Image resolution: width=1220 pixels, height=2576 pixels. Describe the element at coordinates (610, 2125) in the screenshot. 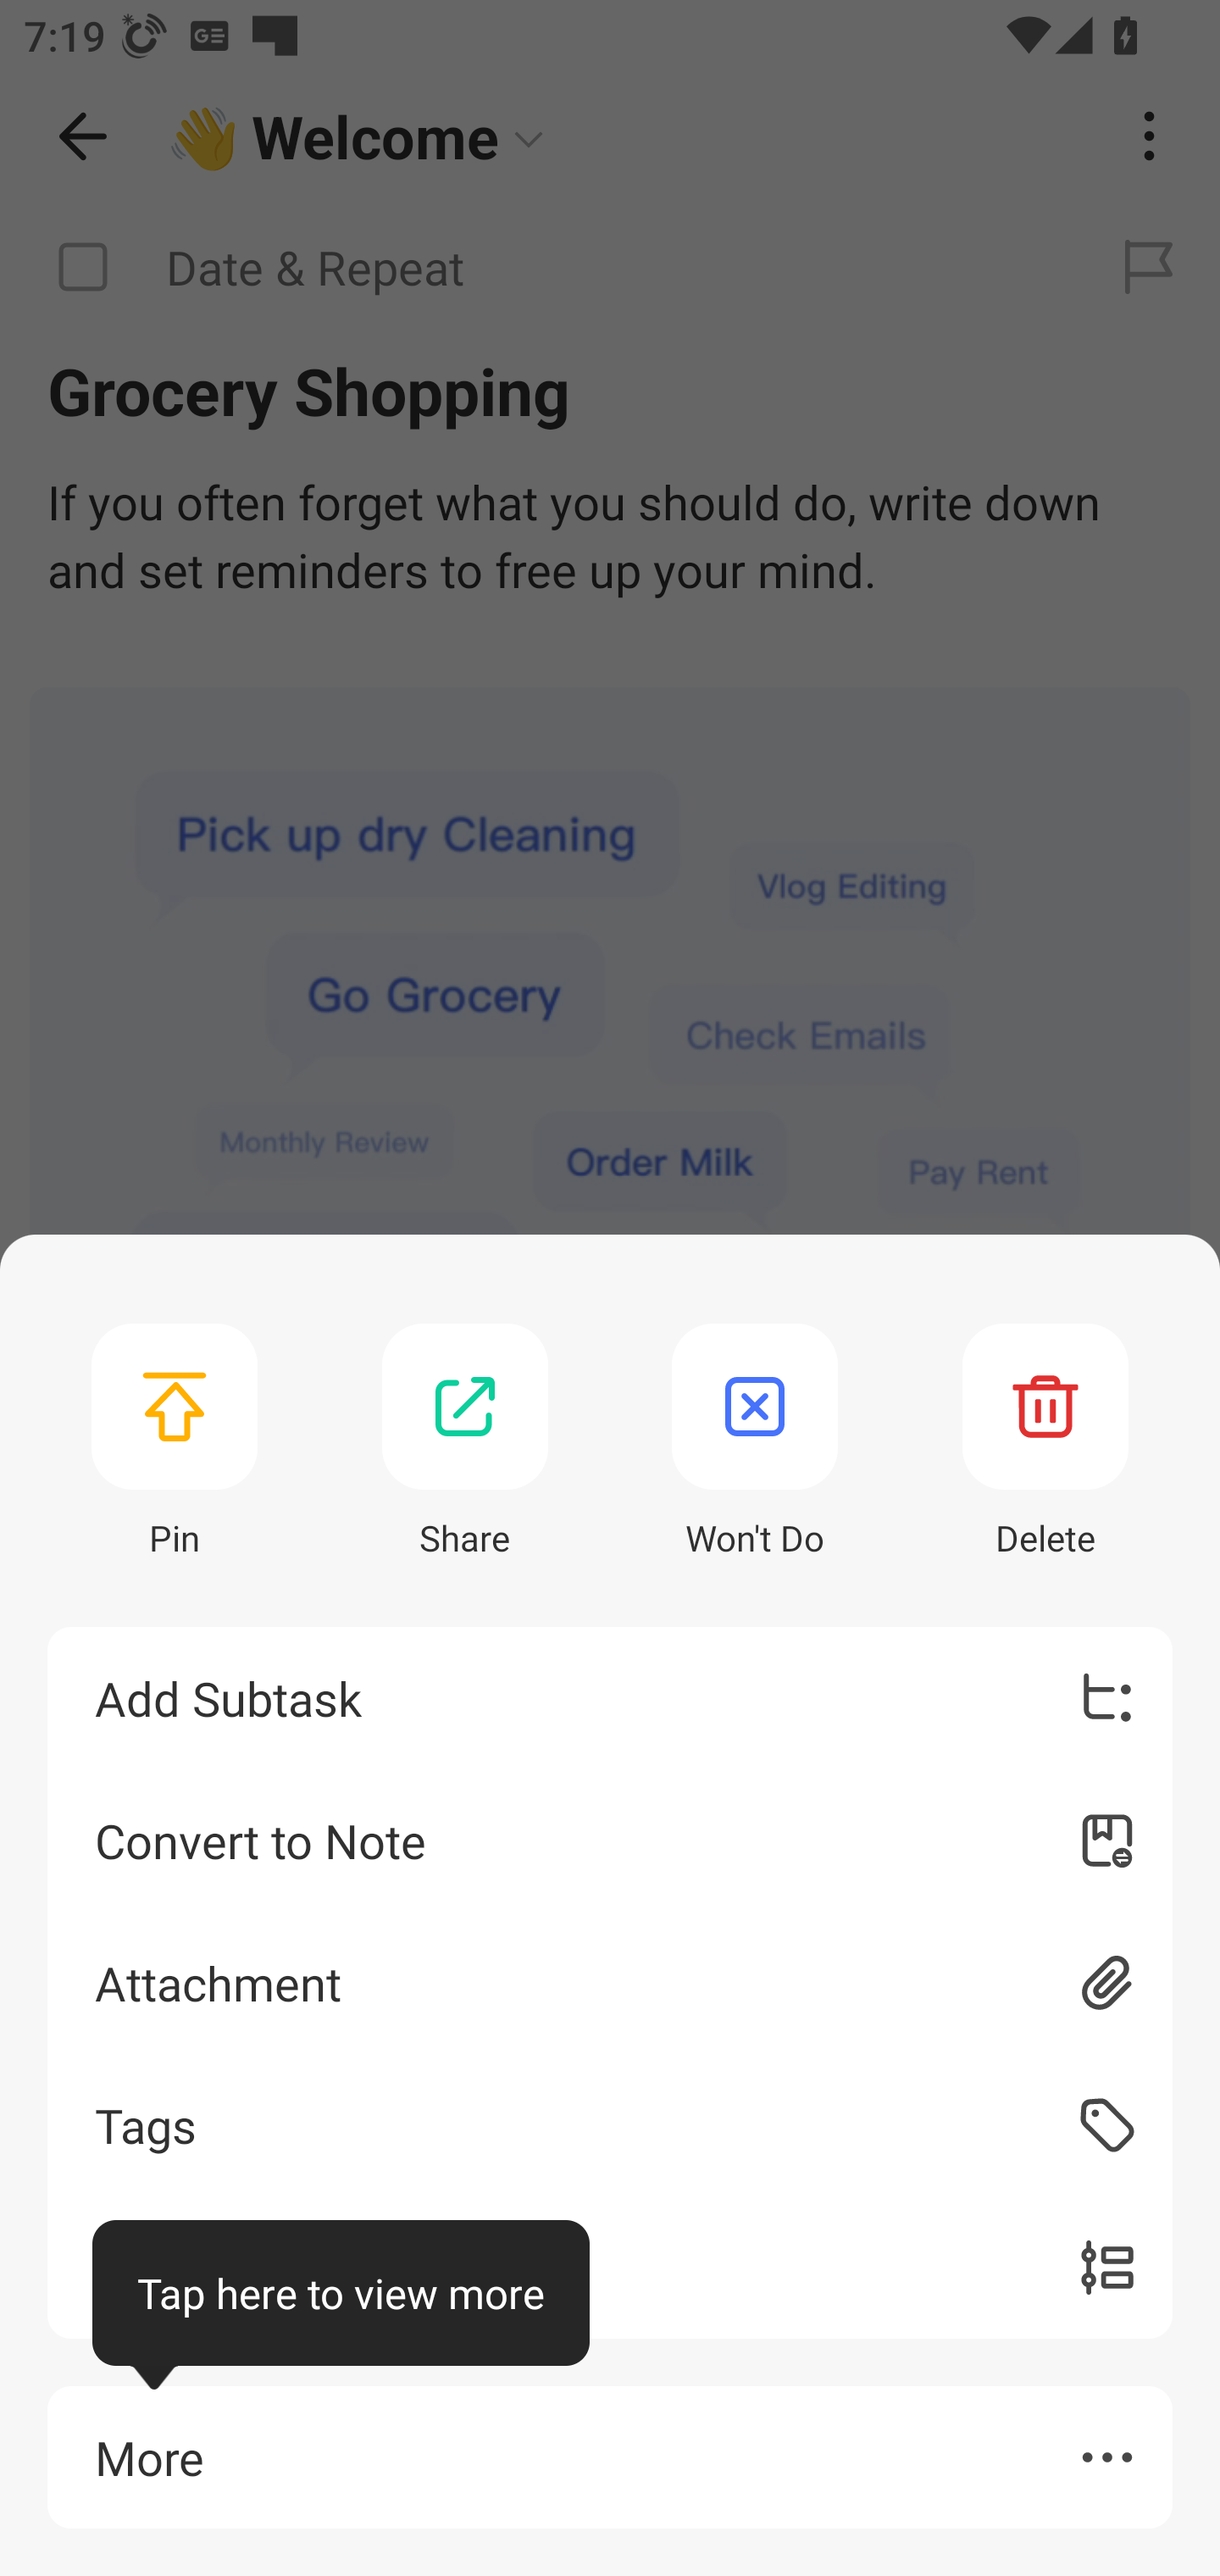

I see `Tags` at that location.